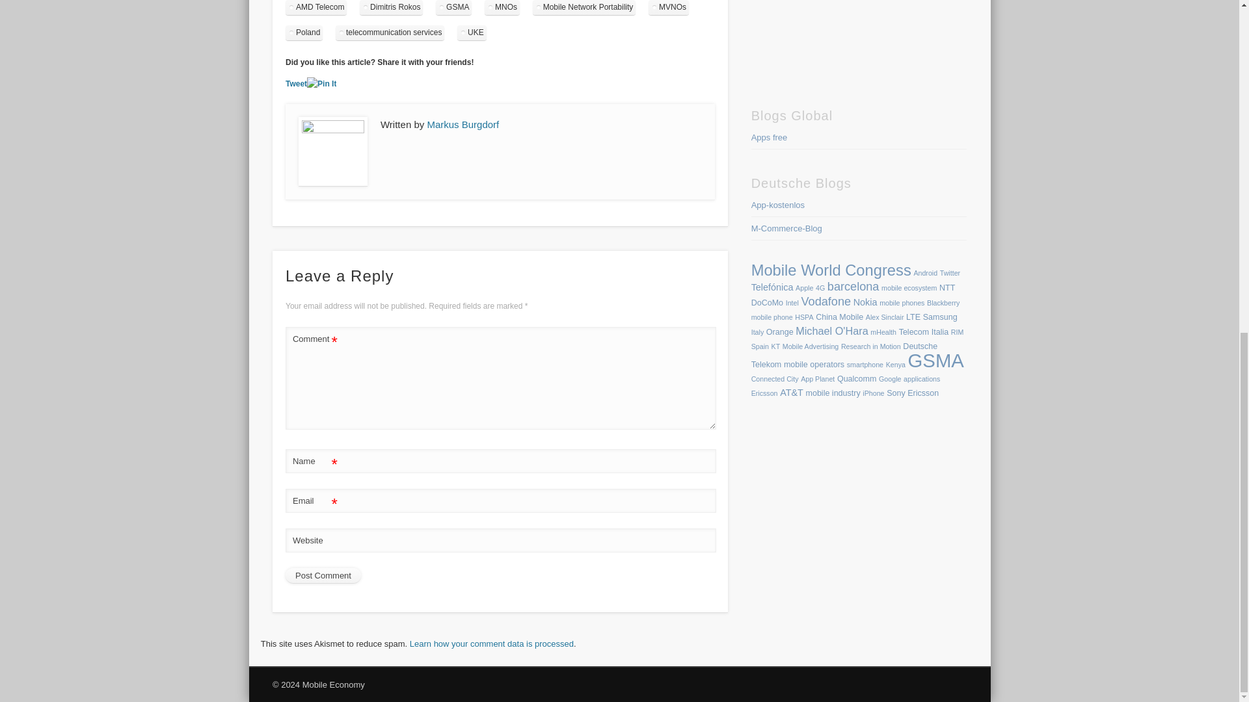 This screenshot has height=702, width=1249. I want to click on Learn how your comment data is processed, so click(491, 643).